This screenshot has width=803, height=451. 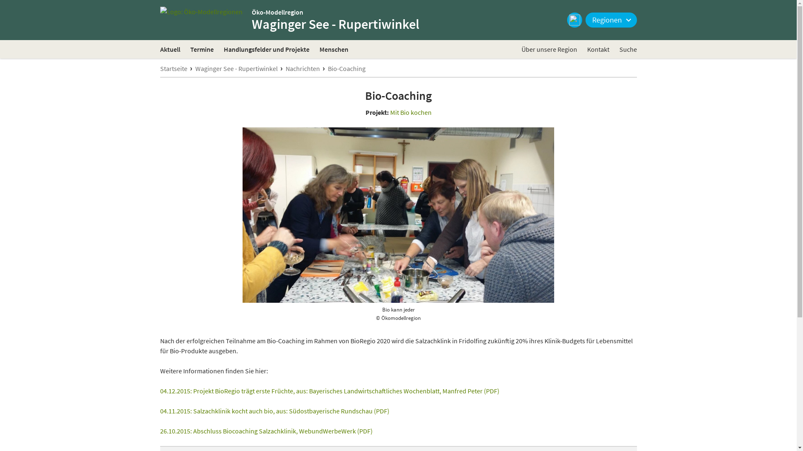 What do you see at coordinates (334, 49) in the screenshot?
I see `Menschen` at bounding box center [334, 49].